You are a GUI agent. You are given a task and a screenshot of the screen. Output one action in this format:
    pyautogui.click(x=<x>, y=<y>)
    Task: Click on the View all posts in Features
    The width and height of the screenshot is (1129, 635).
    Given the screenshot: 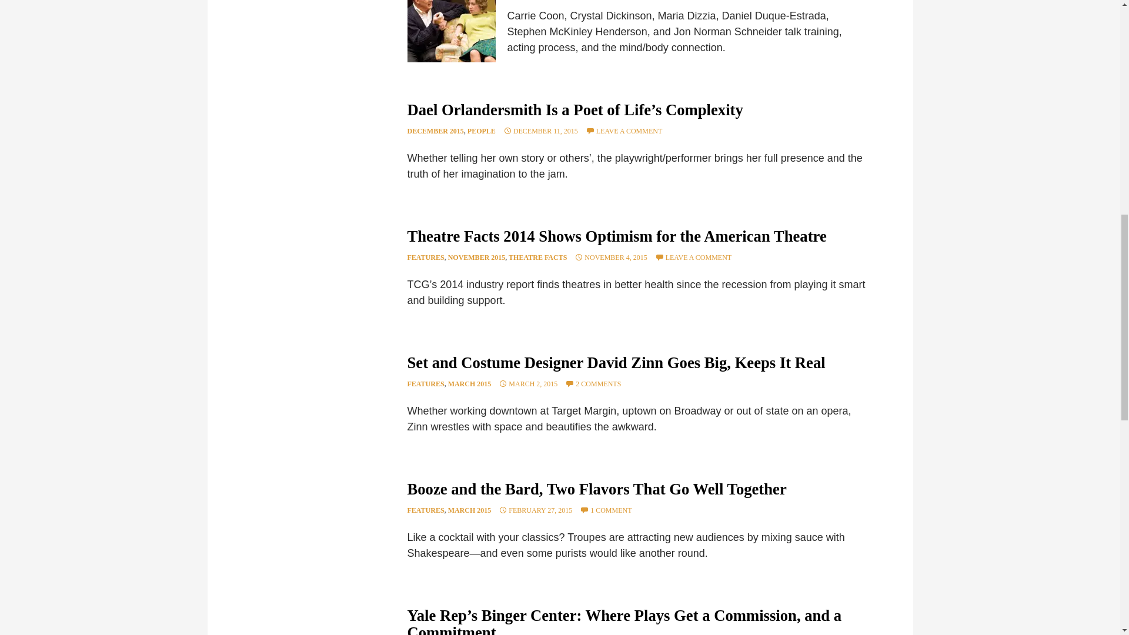 What is the action you would take?
    pyautogui.click(x=425, y=257)
    